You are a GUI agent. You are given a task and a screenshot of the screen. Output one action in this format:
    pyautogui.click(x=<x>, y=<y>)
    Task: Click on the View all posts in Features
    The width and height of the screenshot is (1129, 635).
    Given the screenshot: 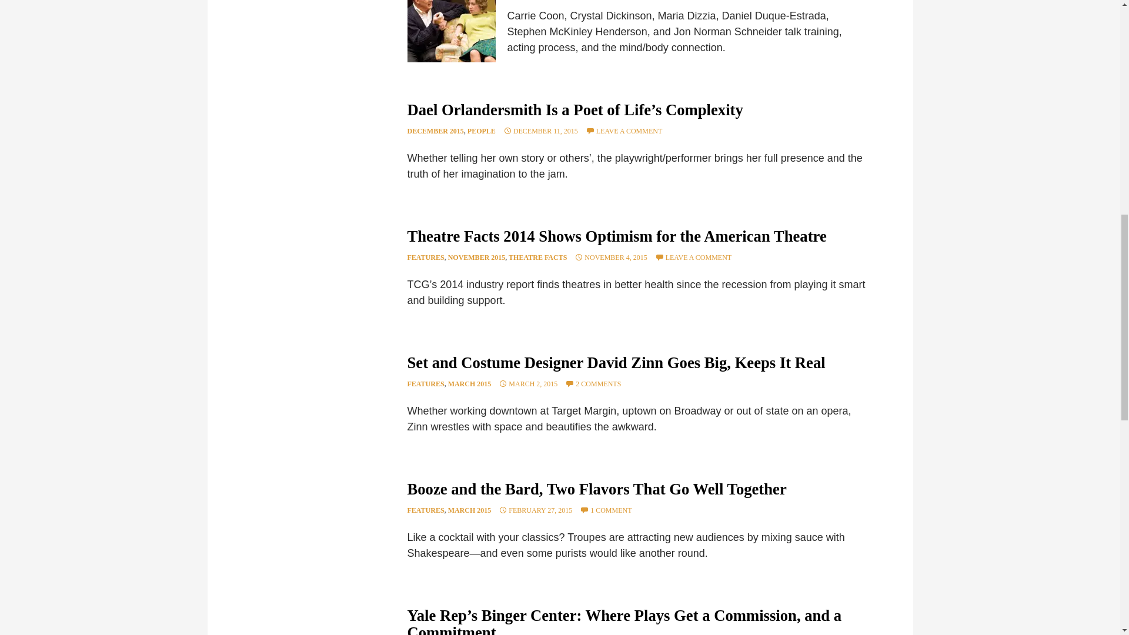 What is the action you would take?
    pyautogui.click(x=425, y=257)
    